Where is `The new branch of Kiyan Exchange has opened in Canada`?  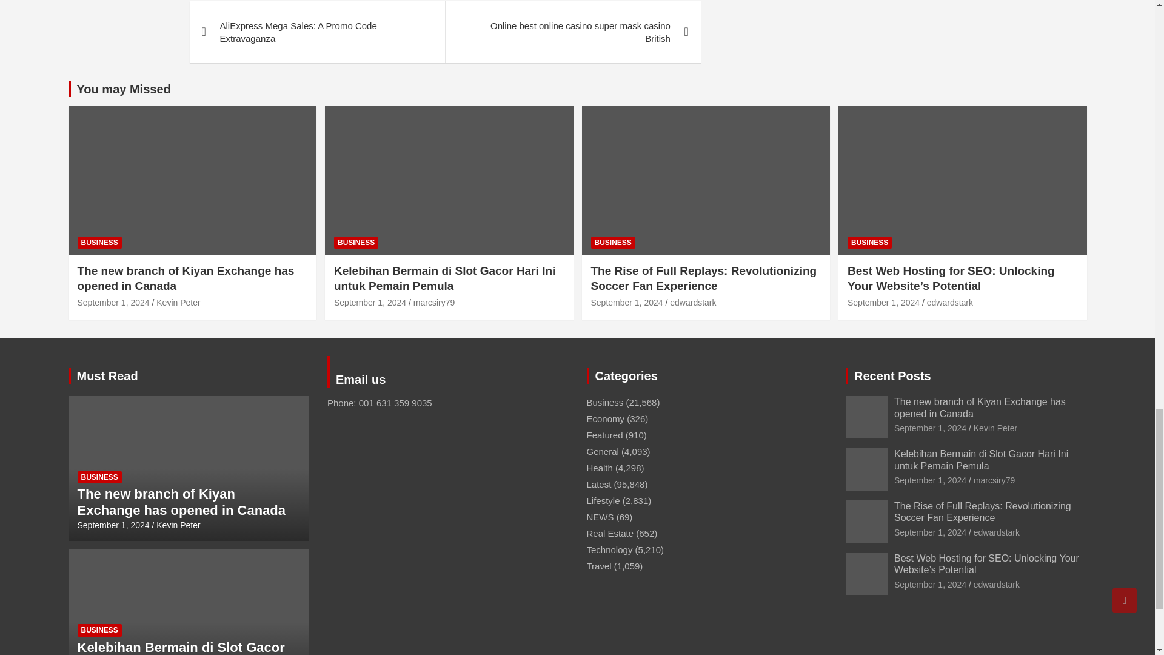
The new branch of Kiyan Exchange has opened in Canada is located at coordinates (114, 525).